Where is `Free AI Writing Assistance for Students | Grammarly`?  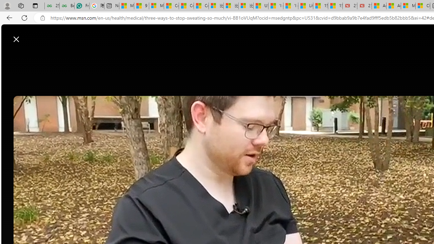
Free AI Writing Assistance for Students | Grammarly is located at coordinates (82, 6).